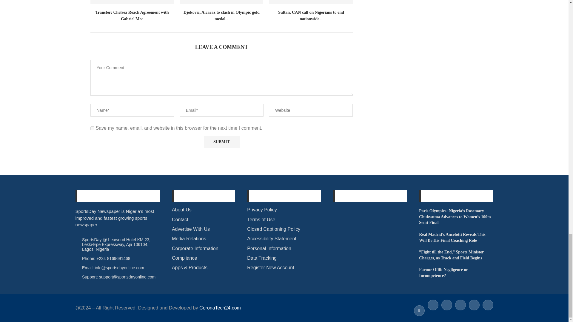 The width and height of the screenshot is (573, 322). What do you see at coordinates (92, 128) in the screenshot?
I see `yes` at bounding box center [92, 128].